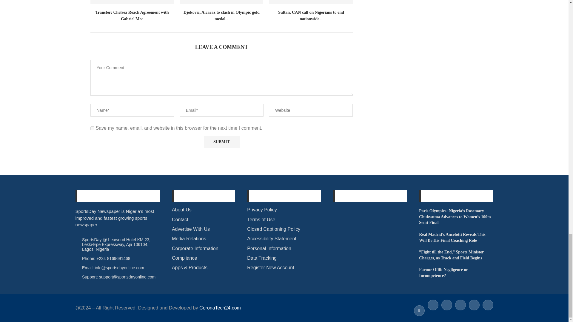 The width and height of the screenshot is (573, 322). What do you see at coordinates (92, 128) in the screenshot?
I see `yes` at bounding box center [92, 128].